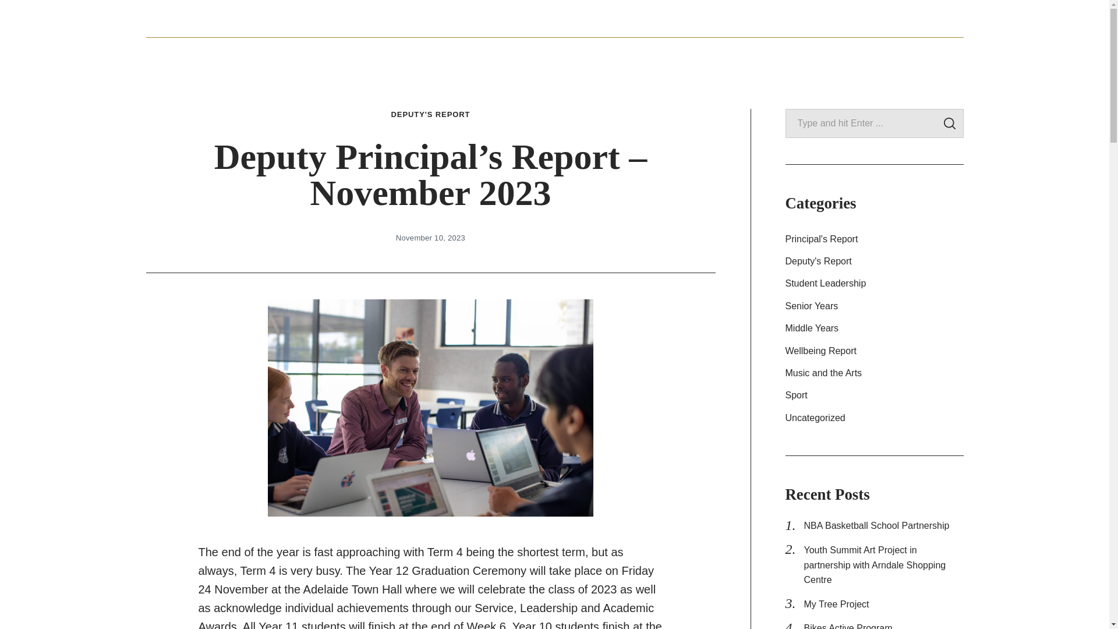 The height and width of the screenshot is (629, 1118). I want to click on SEARCH, so click(949, 123).